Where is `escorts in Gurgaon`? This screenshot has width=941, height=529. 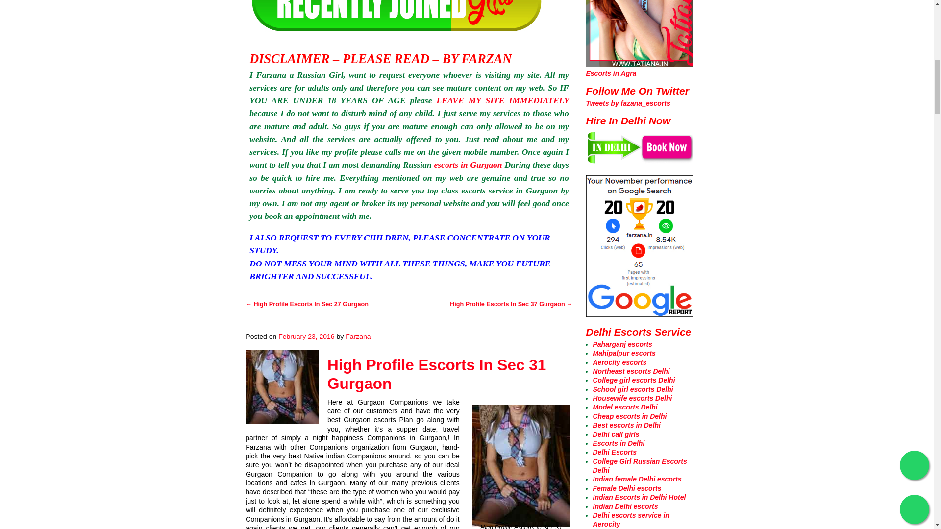
escorts in Gurgaon is located at coordinates (468, 165).